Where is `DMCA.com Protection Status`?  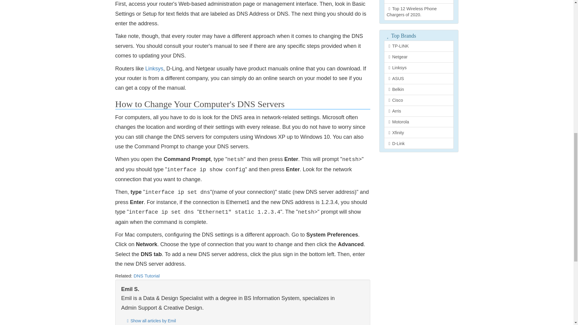 DMCA.com Protection Status is located at coordinates (418, 160).